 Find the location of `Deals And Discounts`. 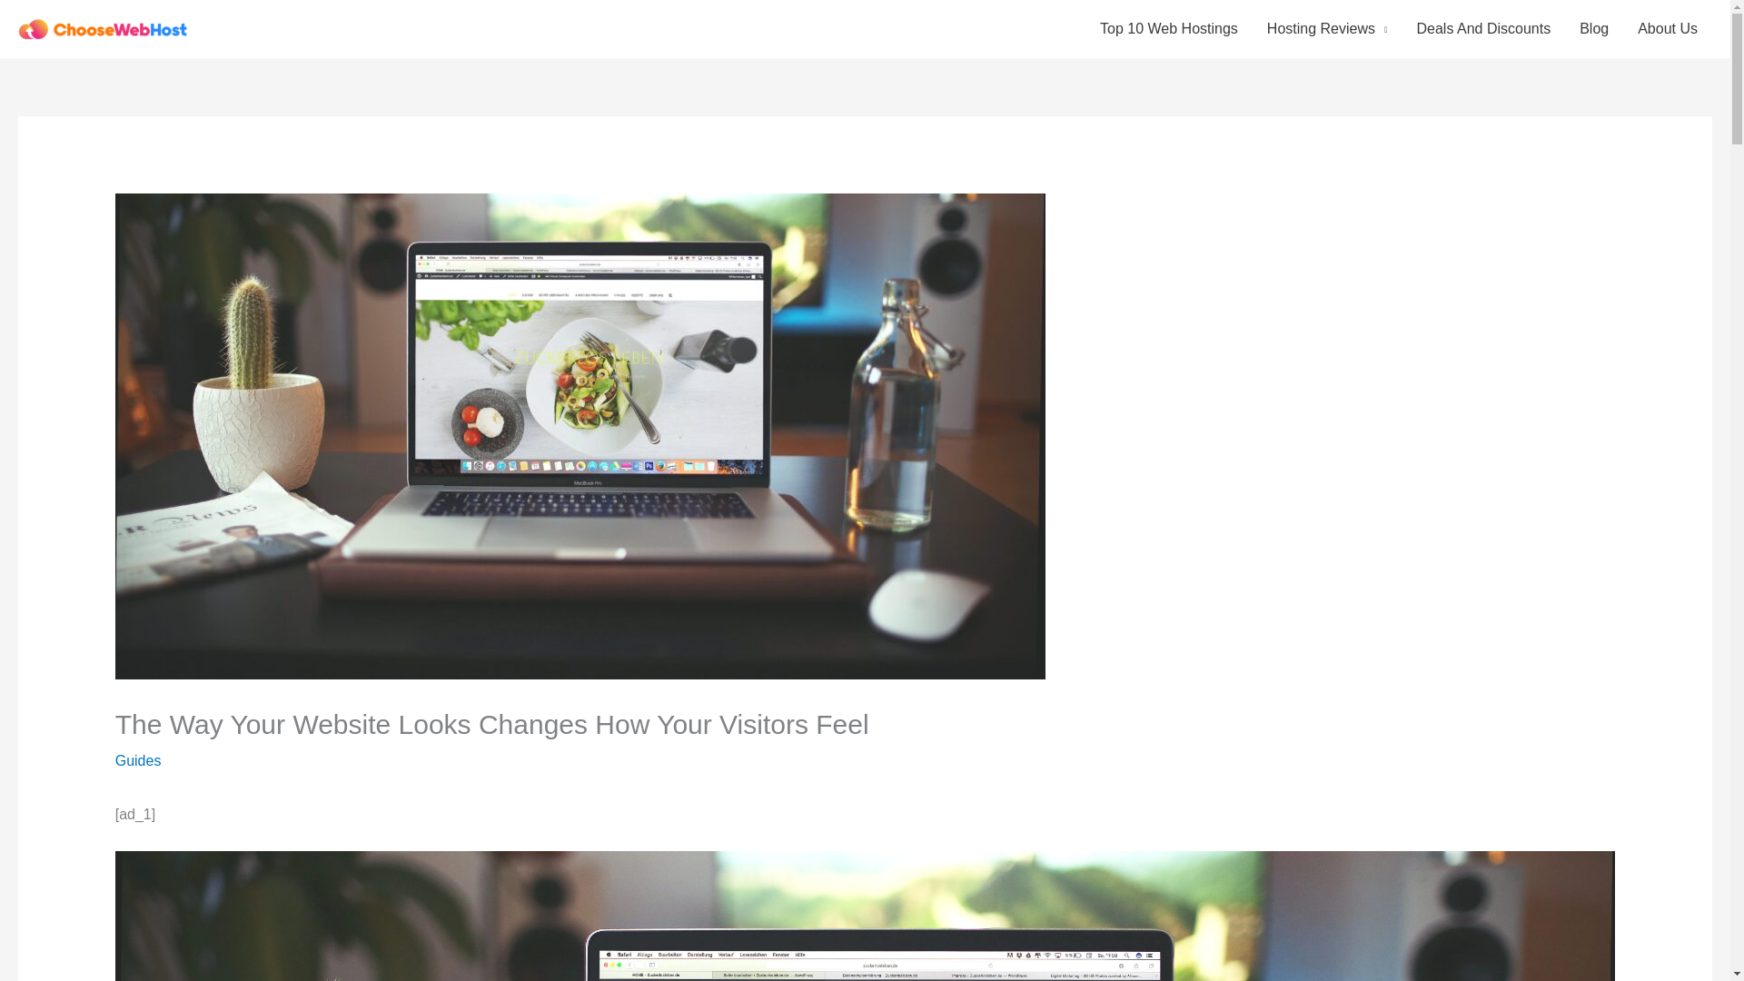

Deals And Discounts is located at coordinates (1484, 29).